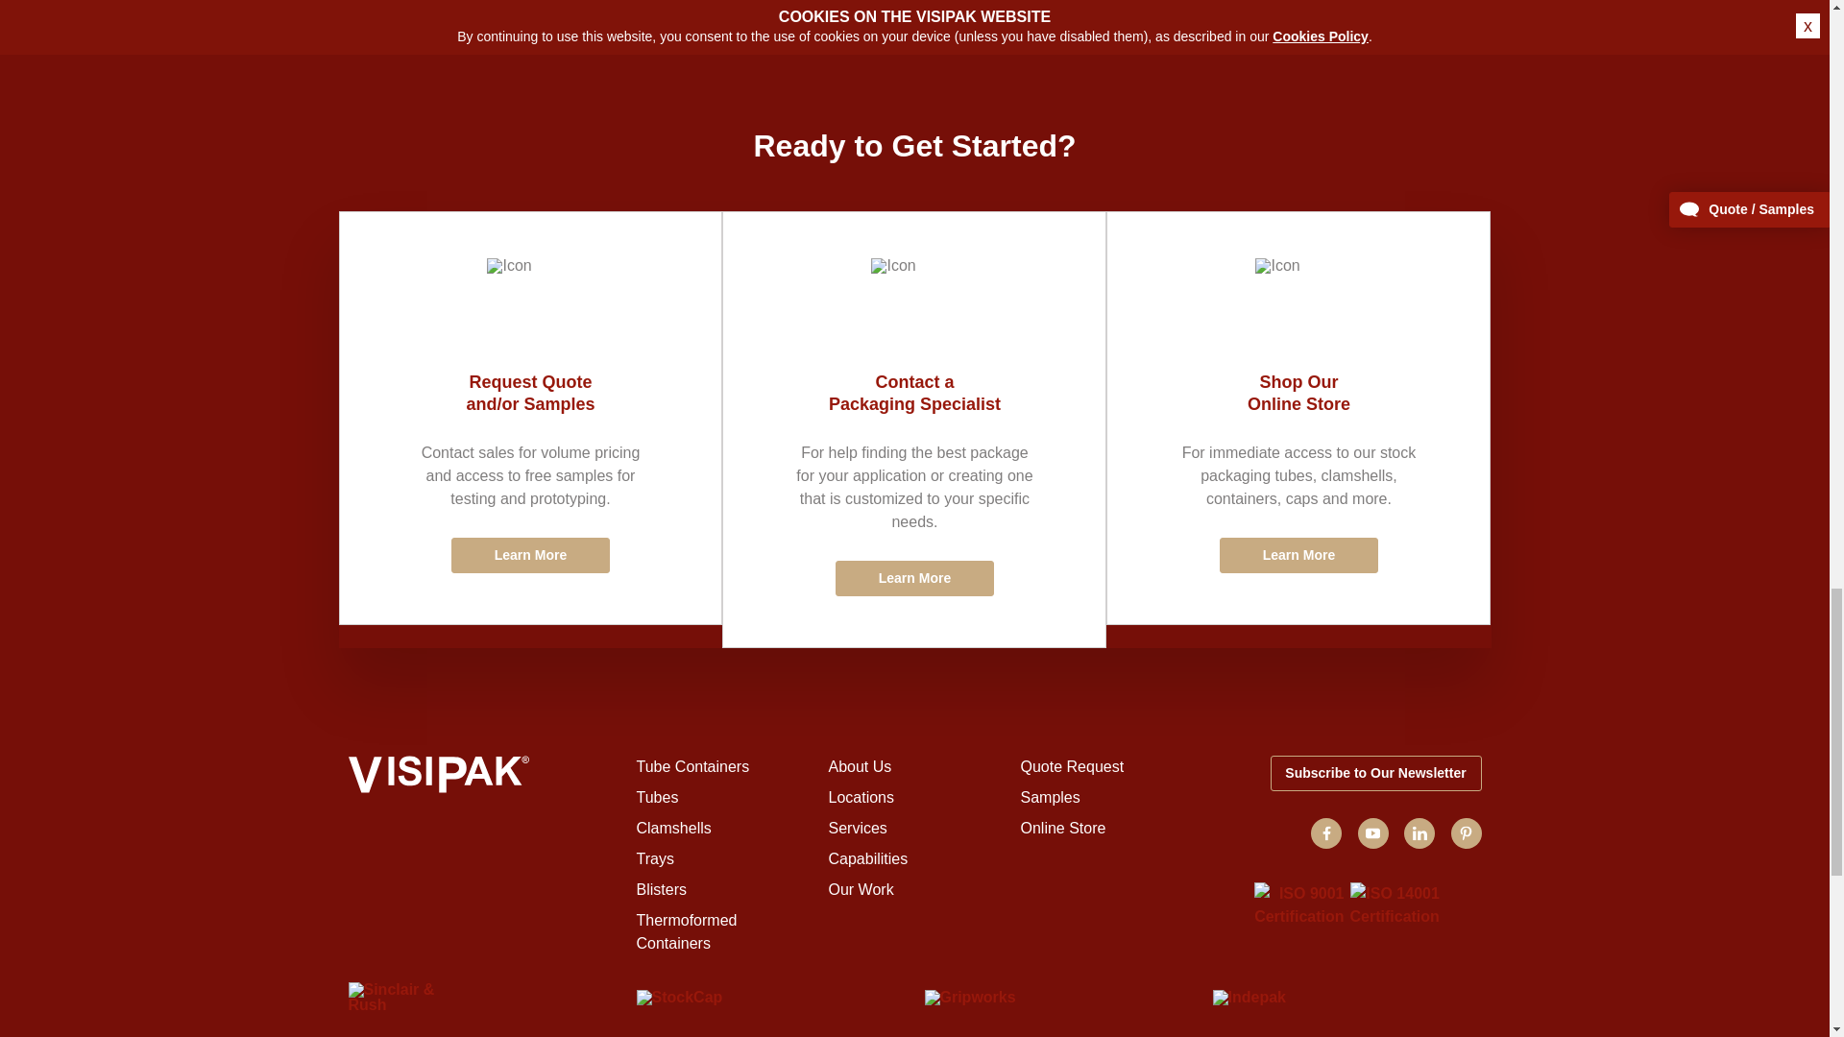 The height and width of the screenshot is (1037, 1844). Describe the element at coordinates (530, 419) in the screenshot. I see `Request a Quote or Sample` at that location.